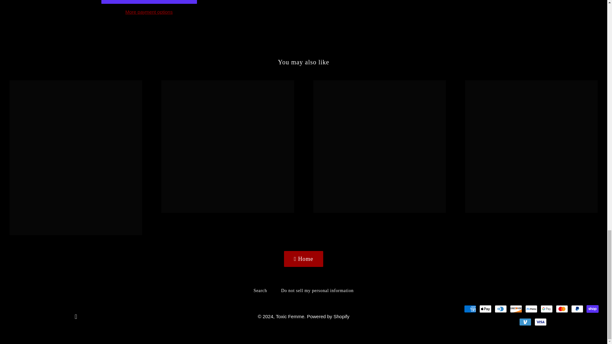 The height and width of the screenshot is (344, 612). What do you see at coordinates (525, 322) in the screenshot?
I see `Venmo` at bounding box center [525, 322].